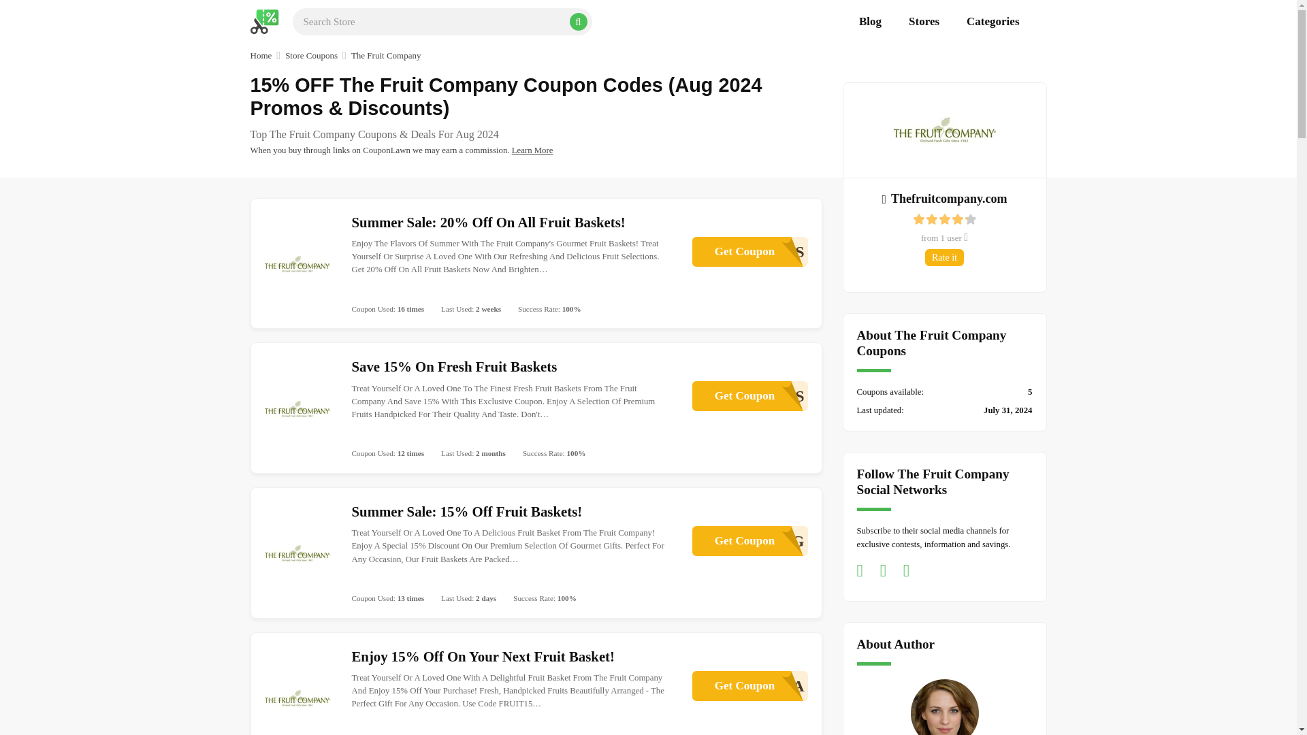  Describe the element at coordinates (943, 197) in the screenshot. I see `Thefruitcompany.com` at that location.